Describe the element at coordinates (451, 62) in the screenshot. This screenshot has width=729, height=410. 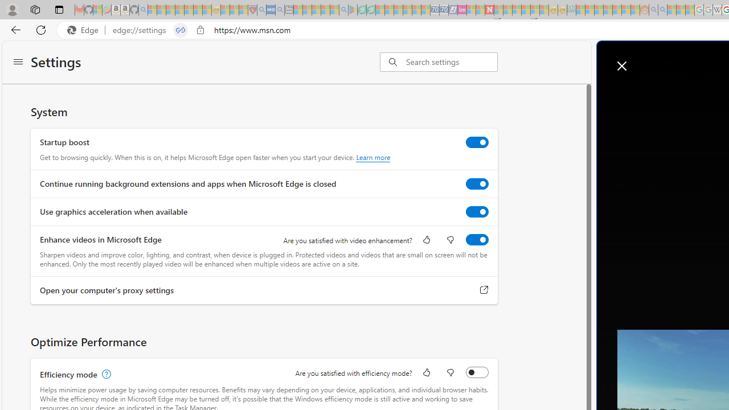
I see `Search settings` at that location.